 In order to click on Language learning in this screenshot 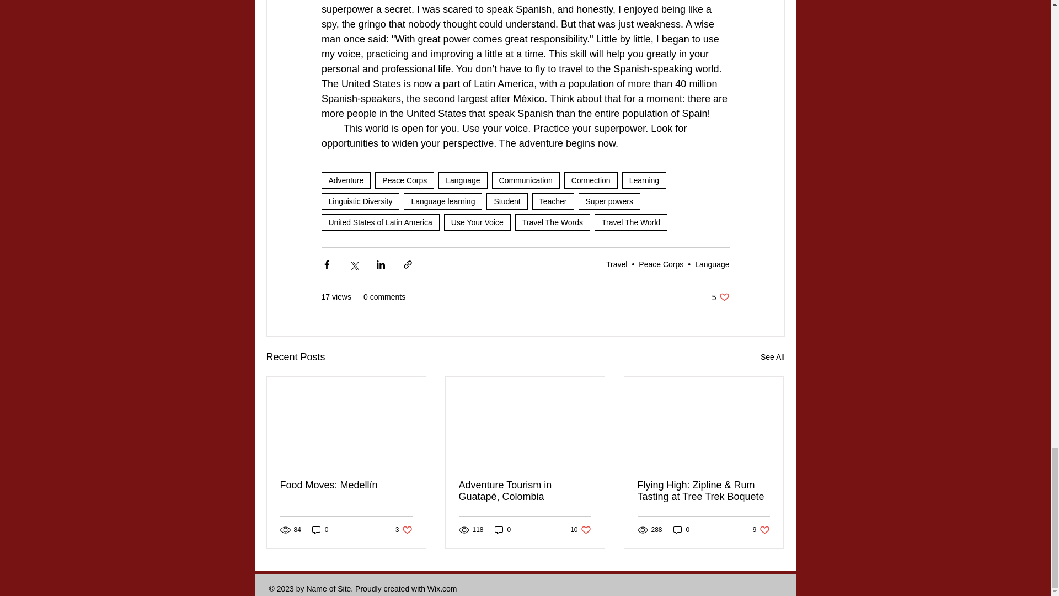, I will do `click(442, 201)`.